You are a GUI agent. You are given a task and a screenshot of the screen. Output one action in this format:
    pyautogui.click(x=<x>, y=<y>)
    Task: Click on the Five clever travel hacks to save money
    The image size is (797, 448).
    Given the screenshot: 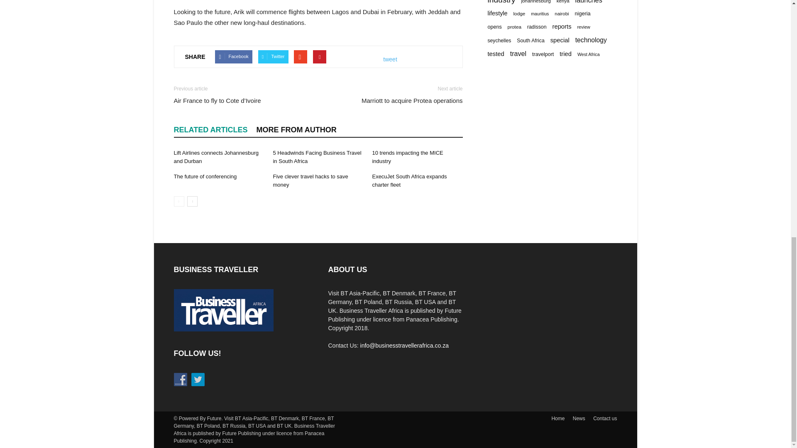 What is the action you would take?
    pyautogui.click(x=310, y=180)
    